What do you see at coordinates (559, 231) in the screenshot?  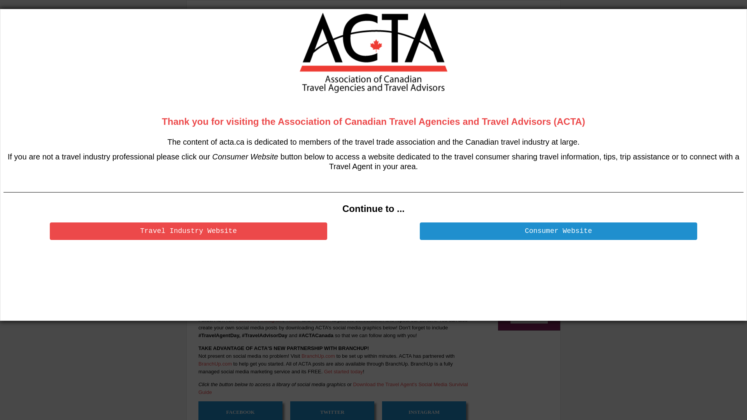 I see `Consumer Website` at bounding box center [559, 231].